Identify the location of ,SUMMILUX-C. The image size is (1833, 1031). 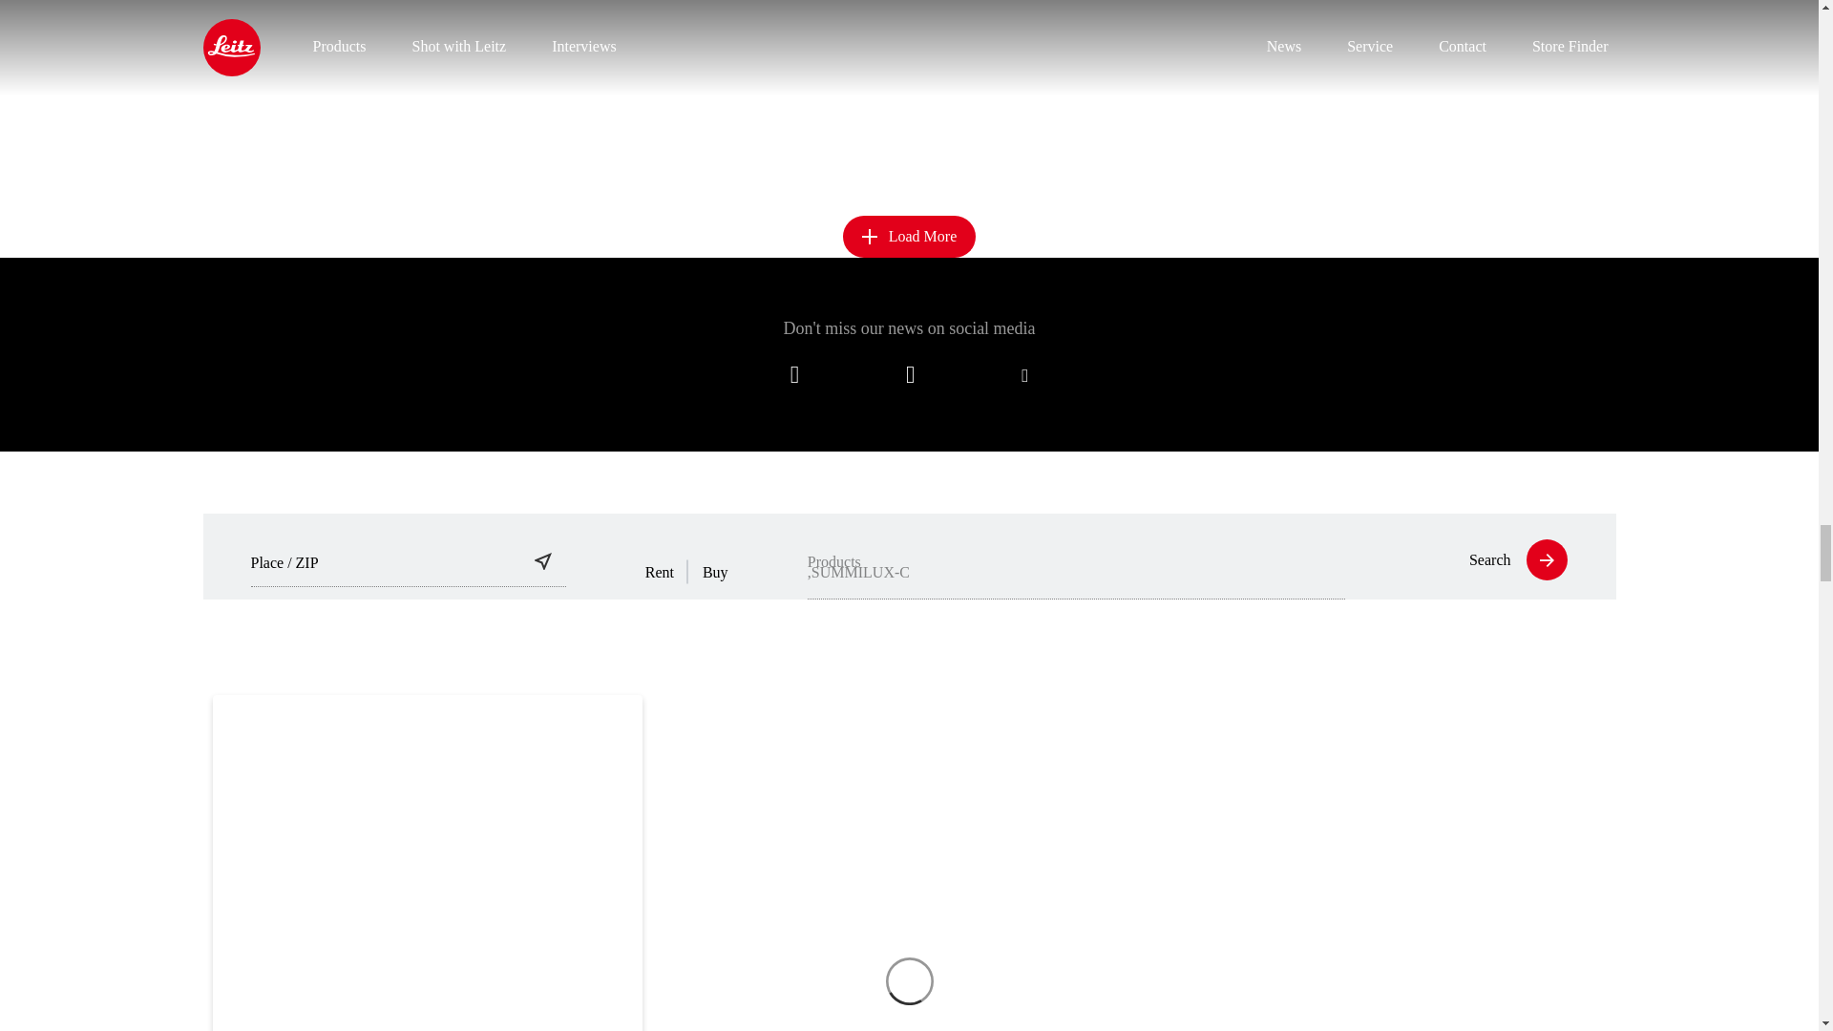
(1077, 567).